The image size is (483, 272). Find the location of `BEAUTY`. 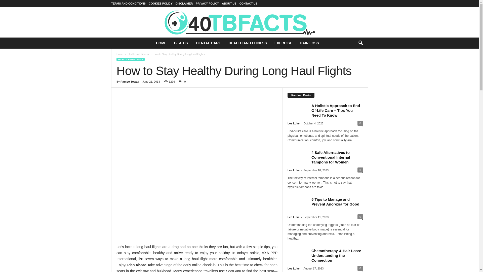

BEAUTY is located at coordinates (181, 43).